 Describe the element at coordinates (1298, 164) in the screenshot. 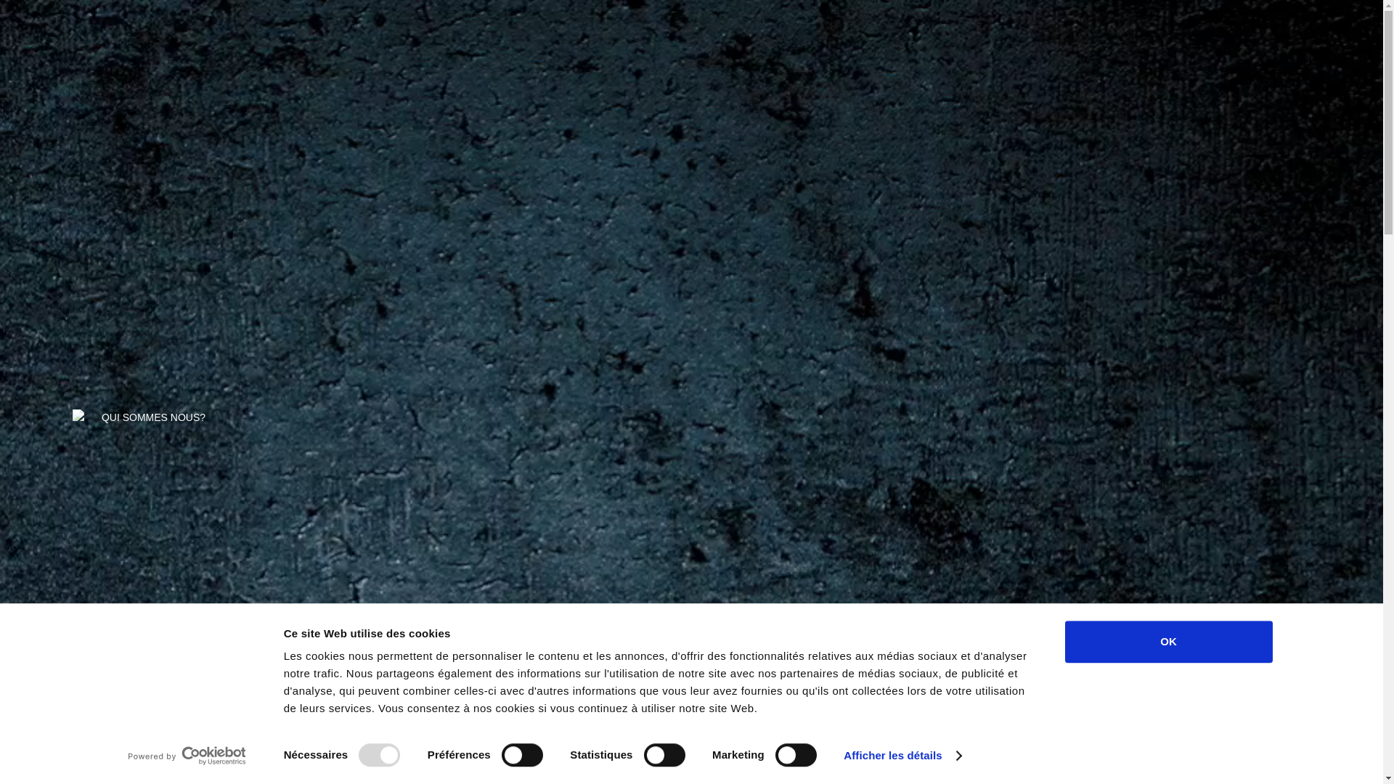

I see `DIVERCITY 2022` at that location.